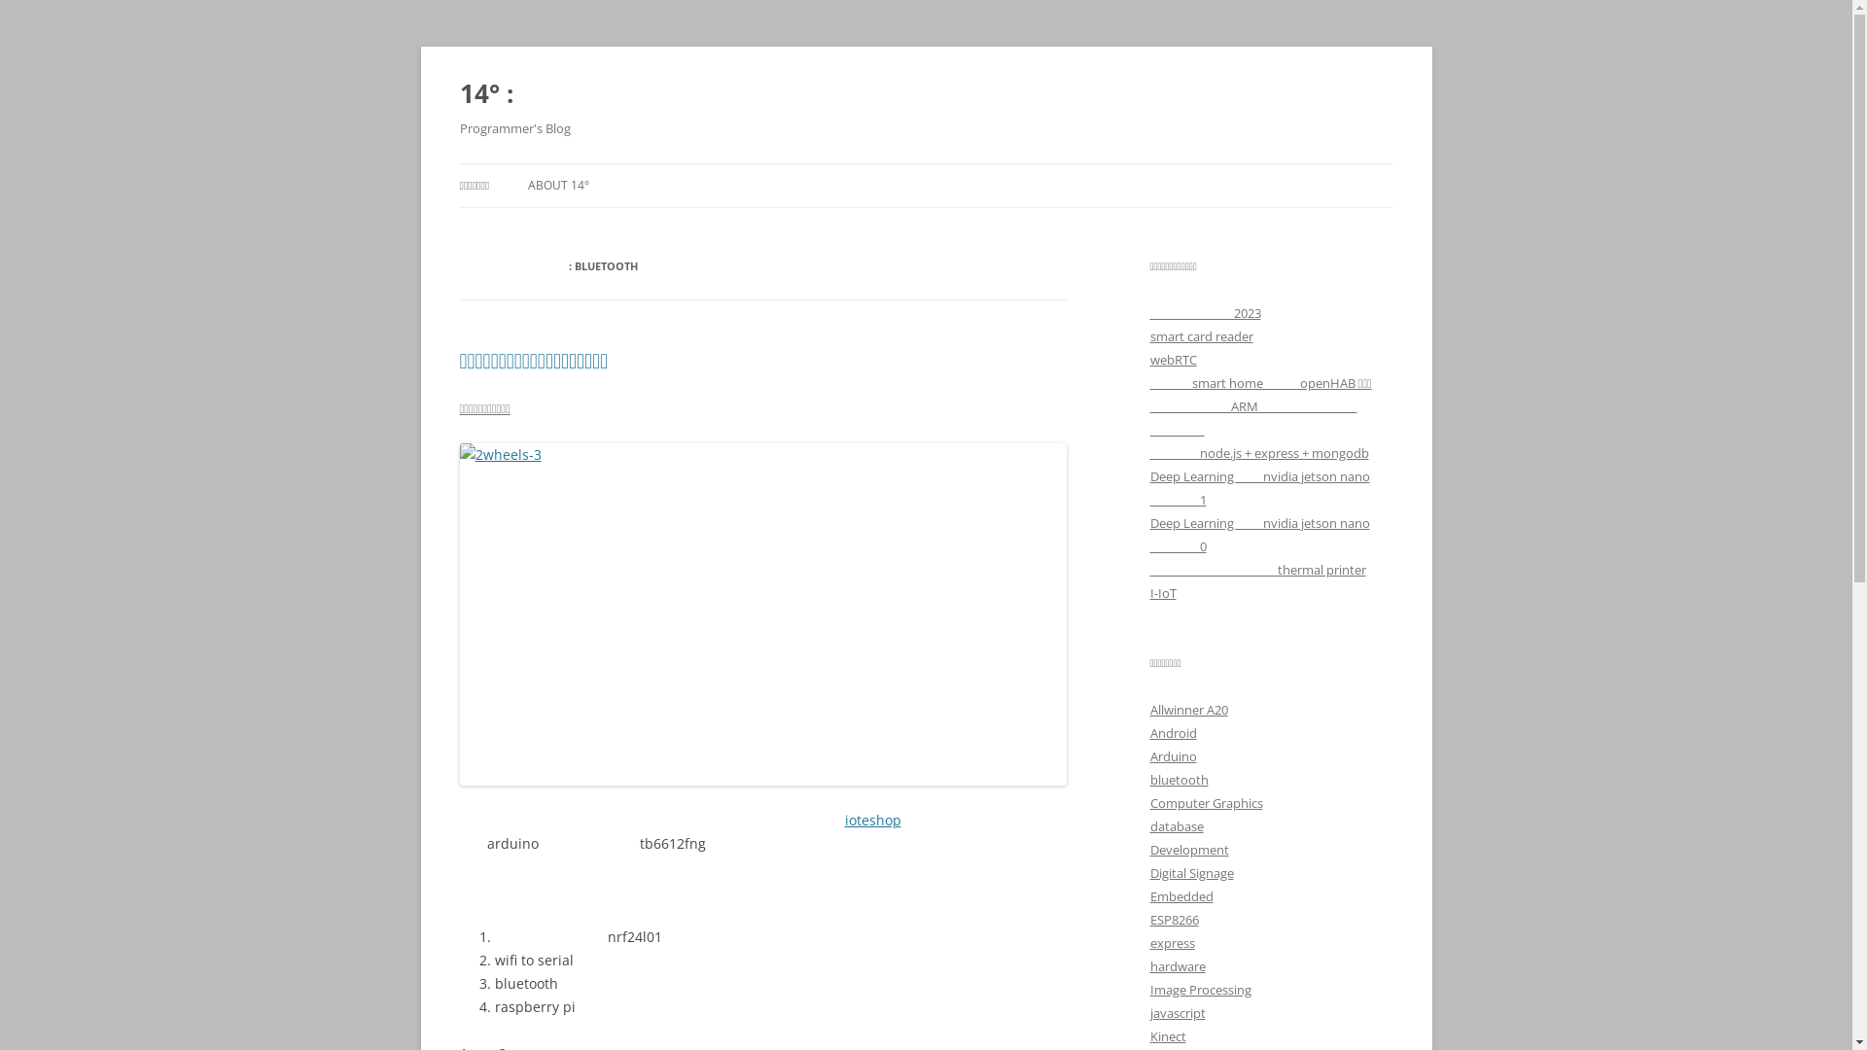 The image size is (1867, 1050). Describe the element at coordinates (1188, 850) in the screenshot. I see `Development` at that location.